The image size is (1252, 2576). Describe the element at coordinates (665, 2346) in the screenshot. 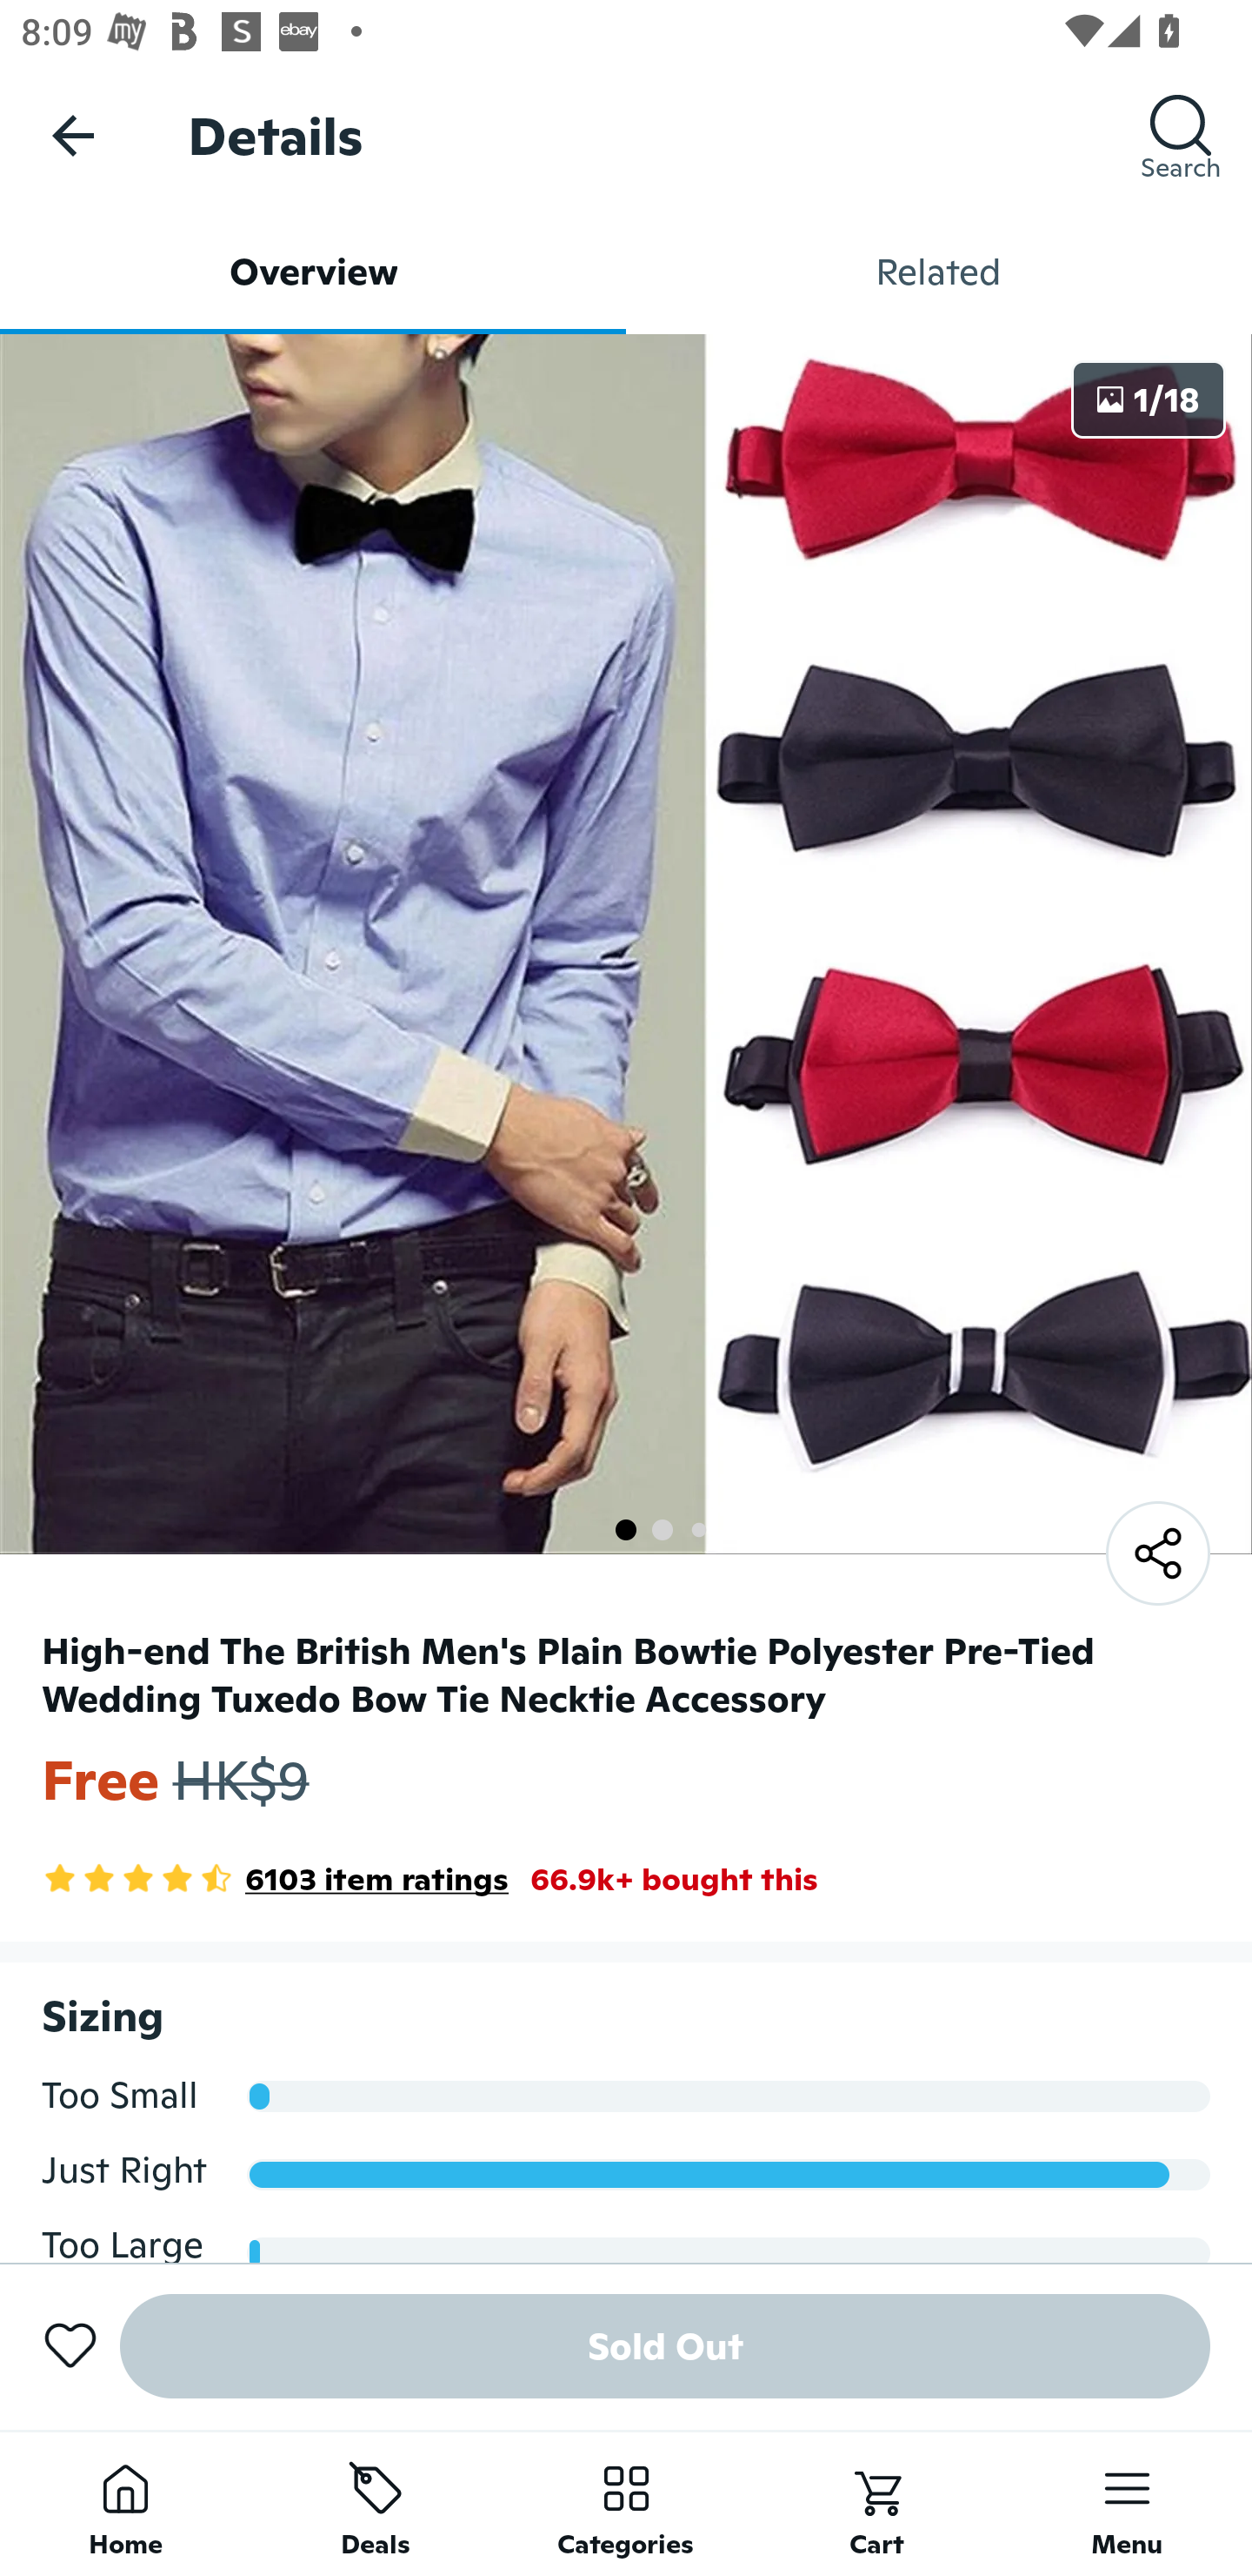

I see `Sold Out` at that location.